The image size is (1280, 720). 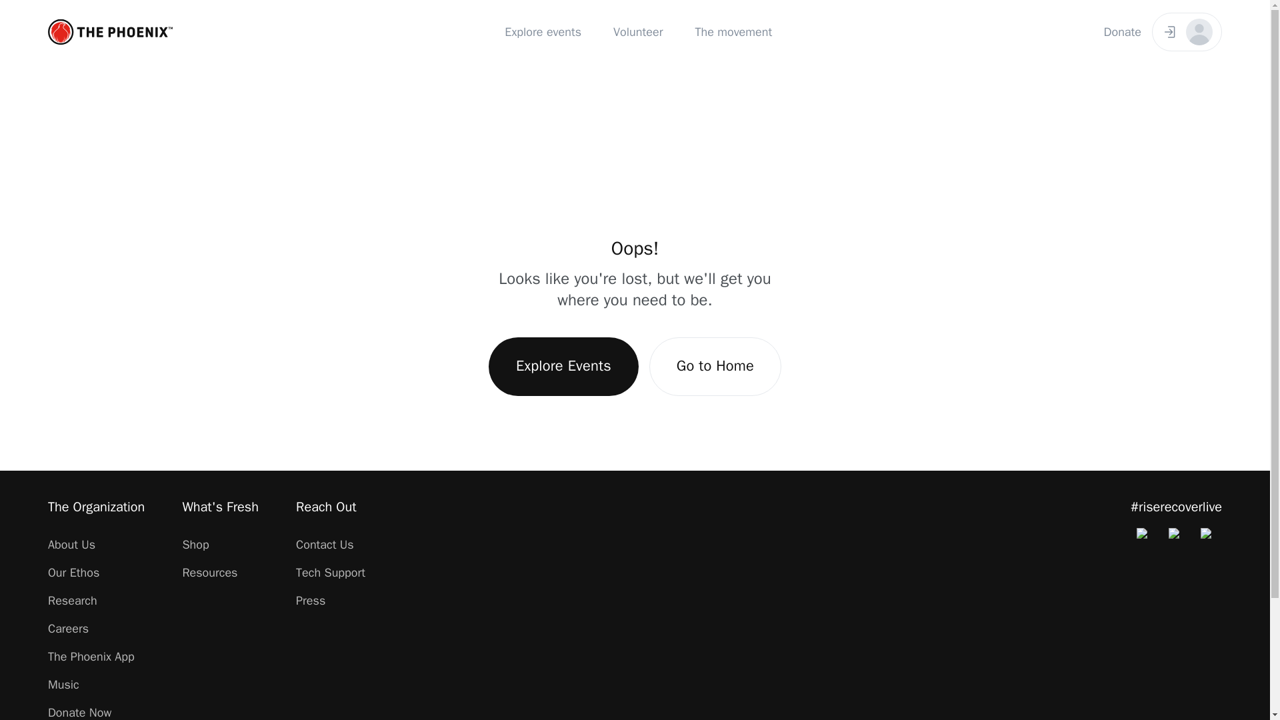 What do you see at coordinates (73, 572) in the screenshot?
I see `Our Ethos` at bounding box center [73, 572].